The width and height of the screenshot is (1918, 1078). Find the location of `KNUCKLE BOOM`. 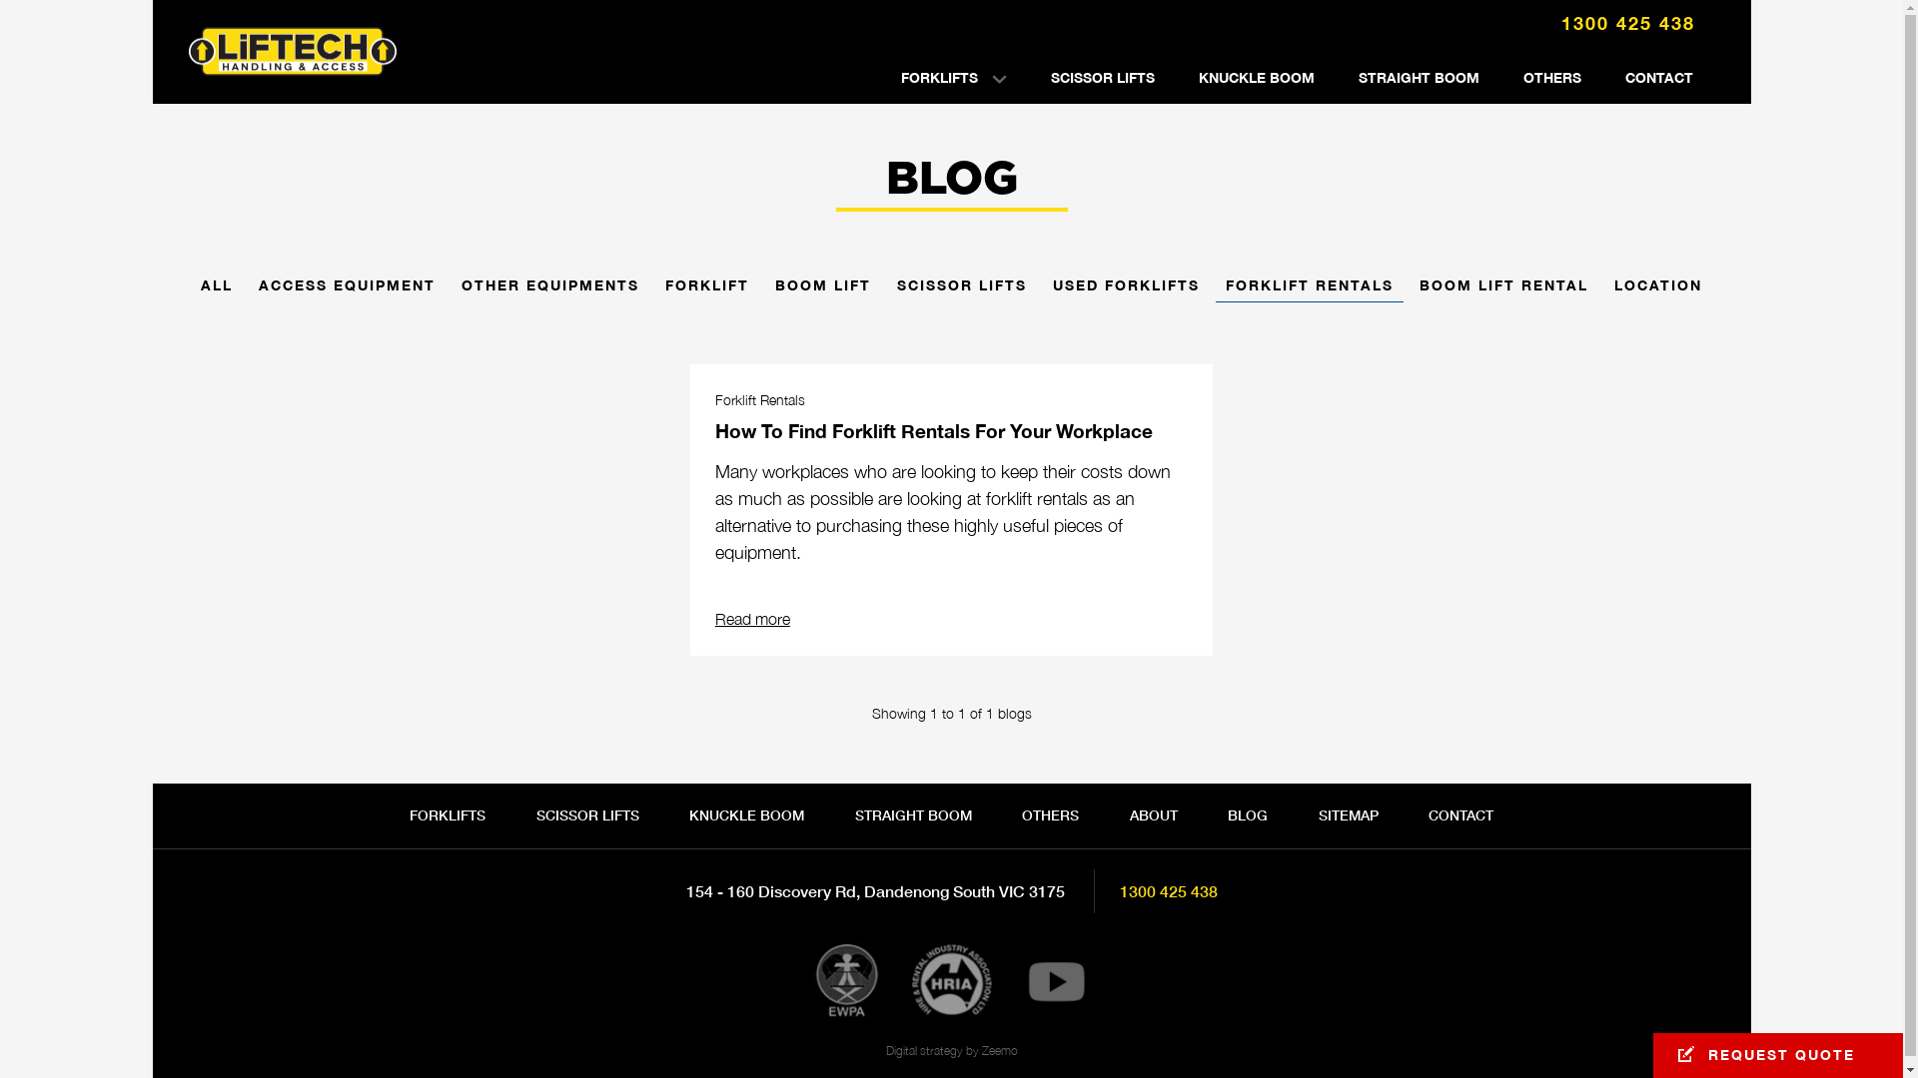

KNUCKLE BOOM is located at coordinates (1257, 78).